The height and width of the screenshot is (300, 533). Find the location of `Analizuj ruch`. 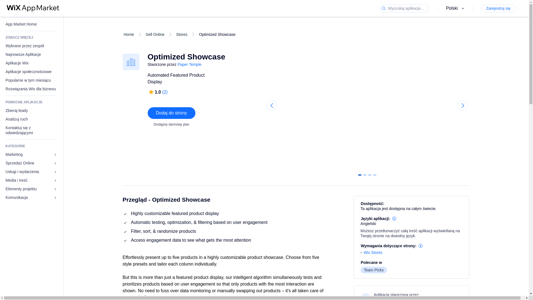

Analizuj ruch is located at coordinates (32, 119).